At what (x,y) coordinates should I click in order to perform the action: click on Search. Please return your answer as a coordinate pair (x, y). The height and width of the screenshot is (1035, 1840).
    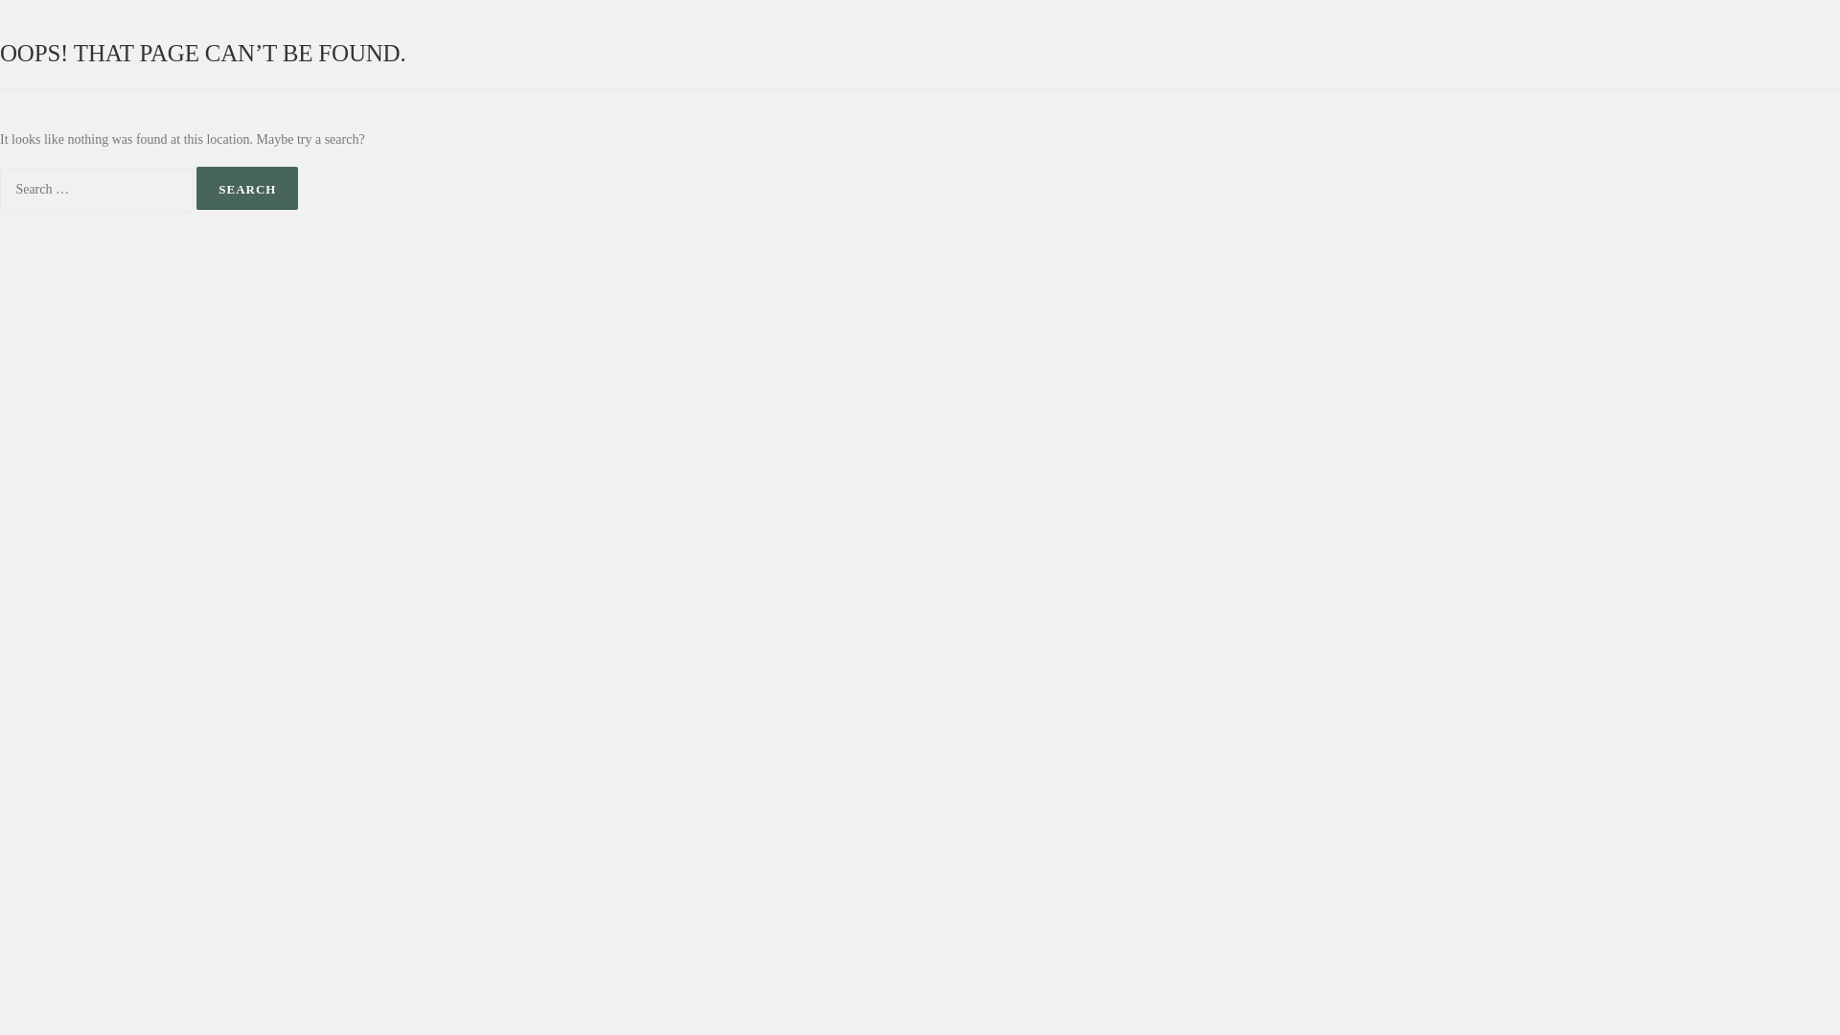
    Looking at the image, I should click on (247, 188).